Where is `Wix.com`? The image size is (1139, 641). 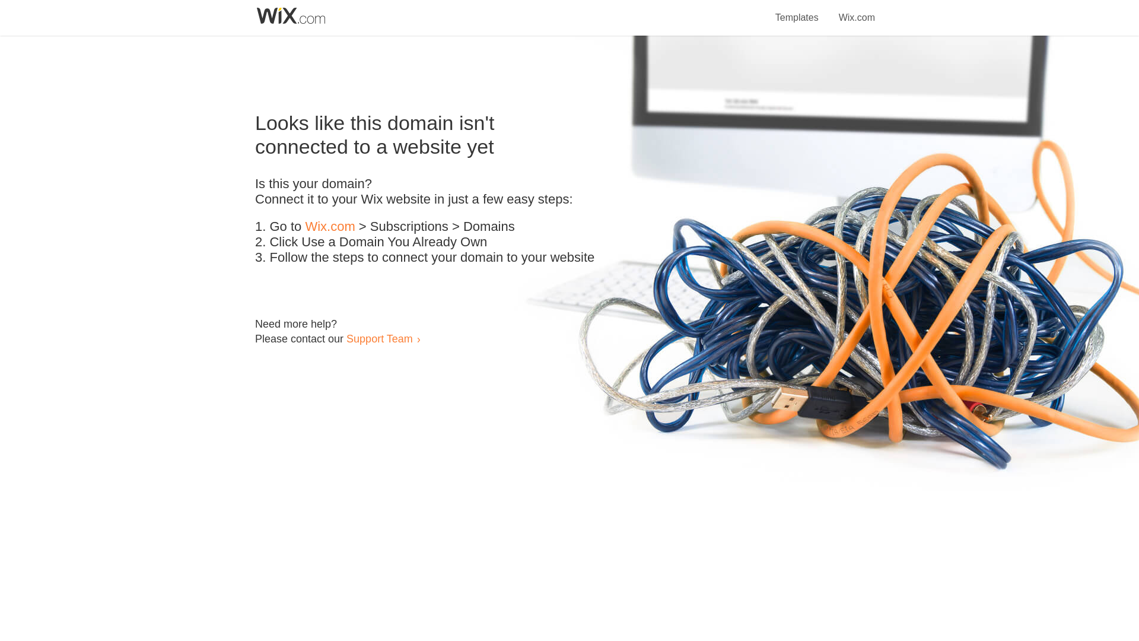
Wix.com is located at coordinates (330, 227).